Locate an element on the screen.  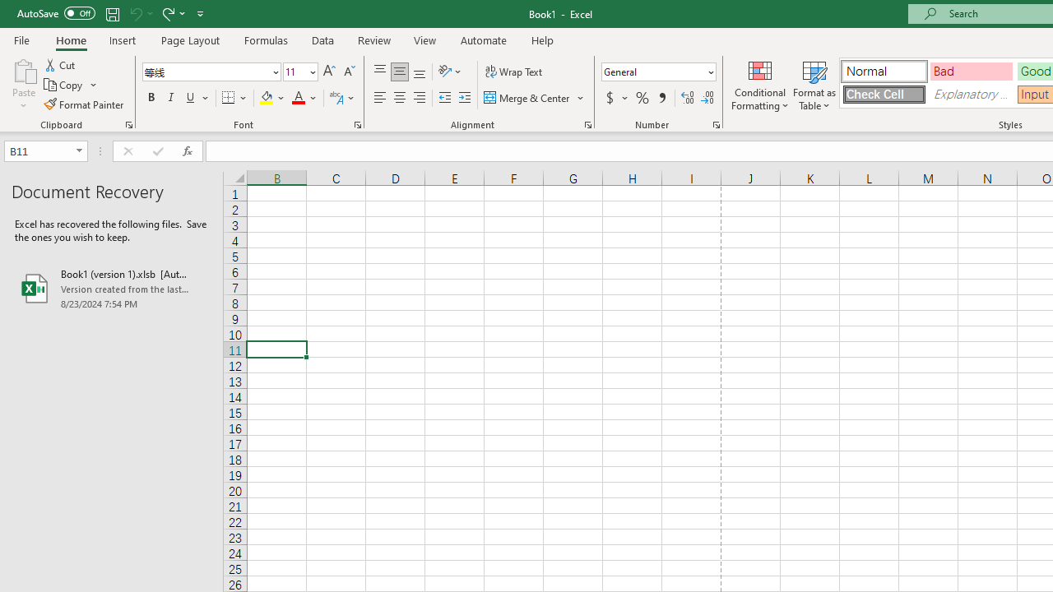
Percent Style is located at coordinates (642, 99).